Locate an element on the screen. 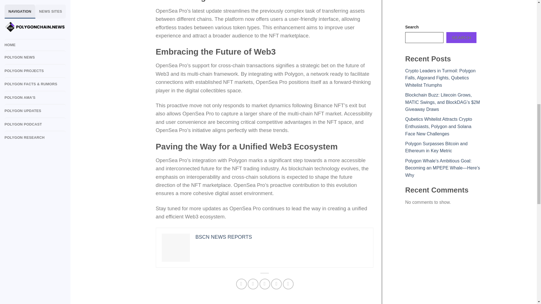  Share on Twitter is located at coordinates (253, 284).